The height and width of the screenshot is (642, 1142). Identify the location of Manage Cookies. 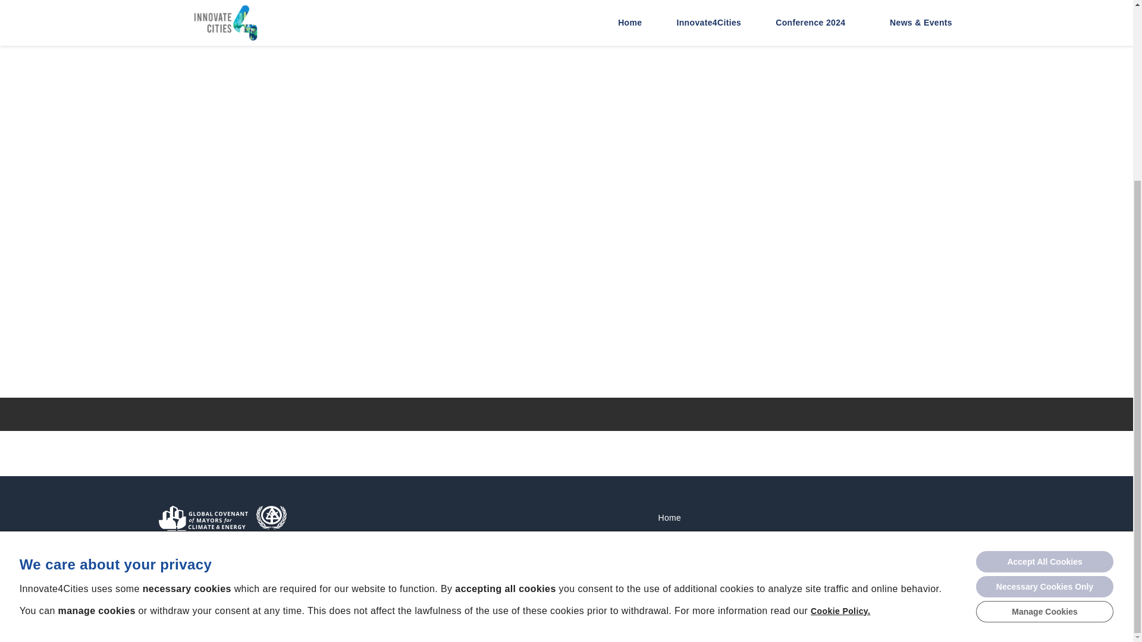
(1044, 367).